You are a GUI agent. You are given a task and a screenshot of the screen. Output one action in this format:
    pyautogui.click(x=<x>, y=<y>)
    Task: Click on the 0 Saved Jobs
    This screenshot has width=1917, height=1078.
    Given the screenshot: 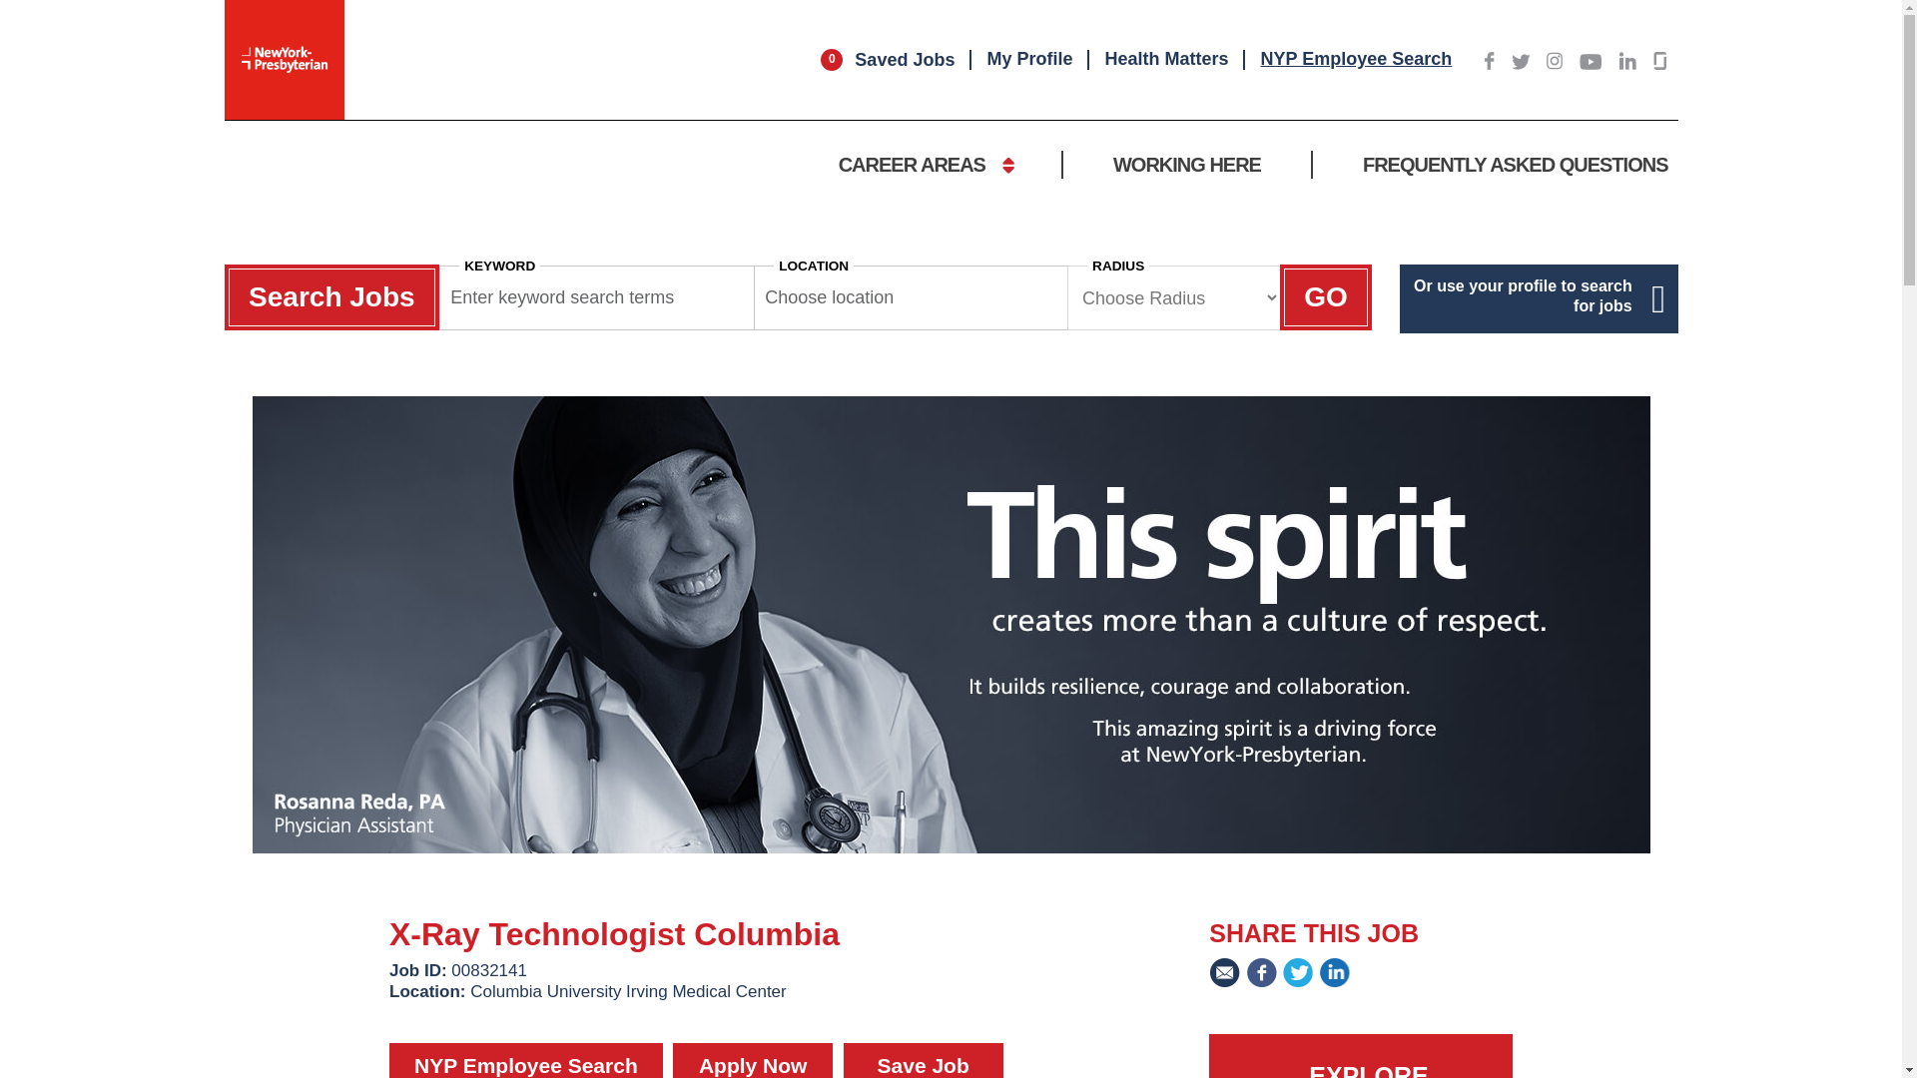 What is the action you would take?
    pyautogui.click(x=887, y=60)
    